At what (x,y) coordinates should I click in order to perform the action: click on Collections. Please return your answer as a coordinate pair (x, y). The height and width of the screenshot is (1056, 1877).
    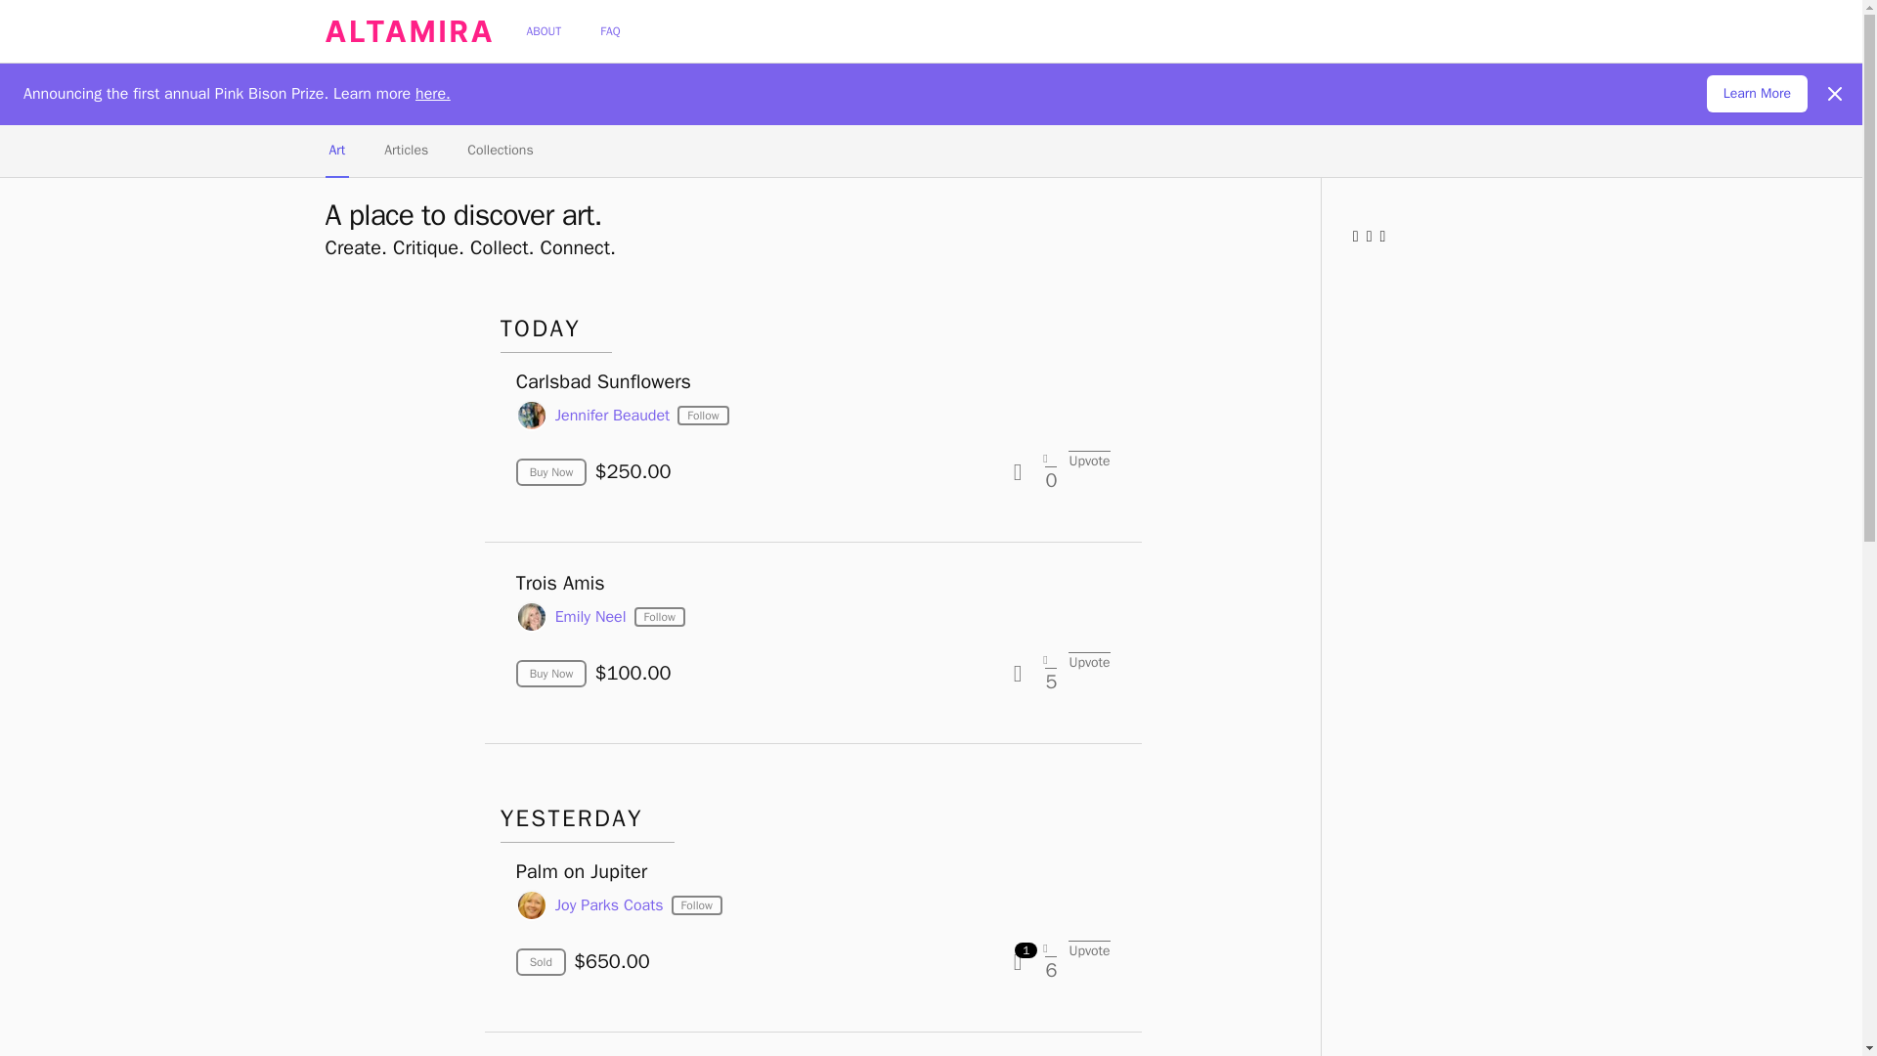
    Looking at the image, I should click on (501, 152).